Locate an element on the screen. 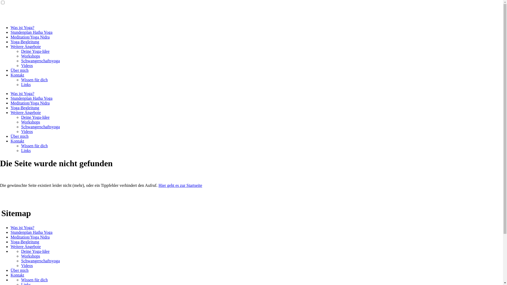  Weitere Angebote is located at coordinates (26, 246).